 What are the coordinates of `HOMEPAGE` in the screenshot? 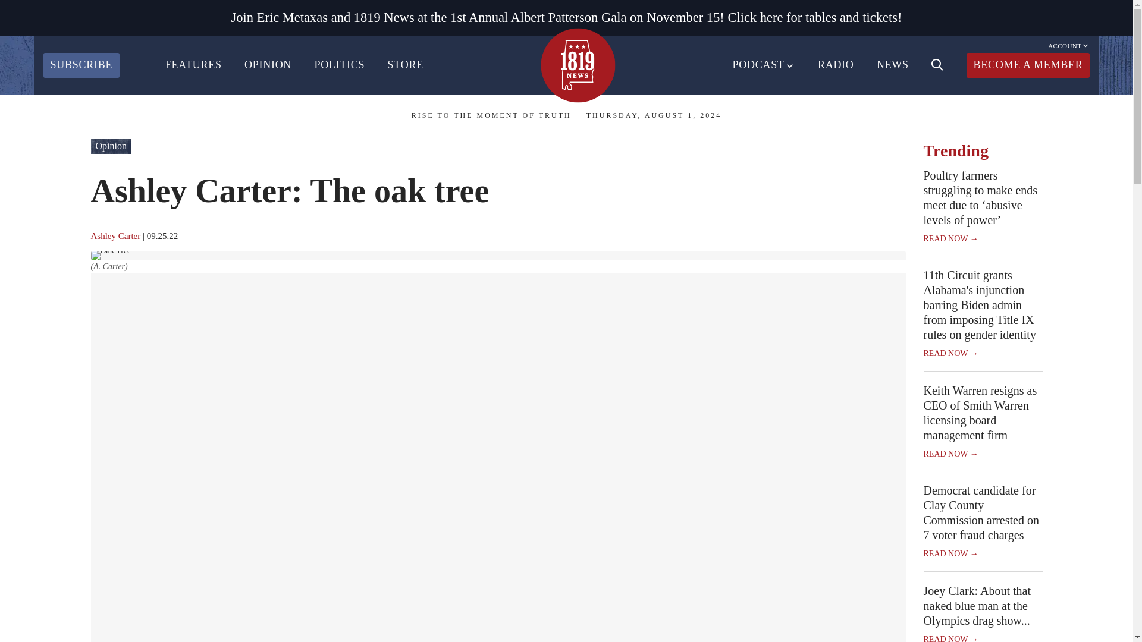 It's located at (578, 65).